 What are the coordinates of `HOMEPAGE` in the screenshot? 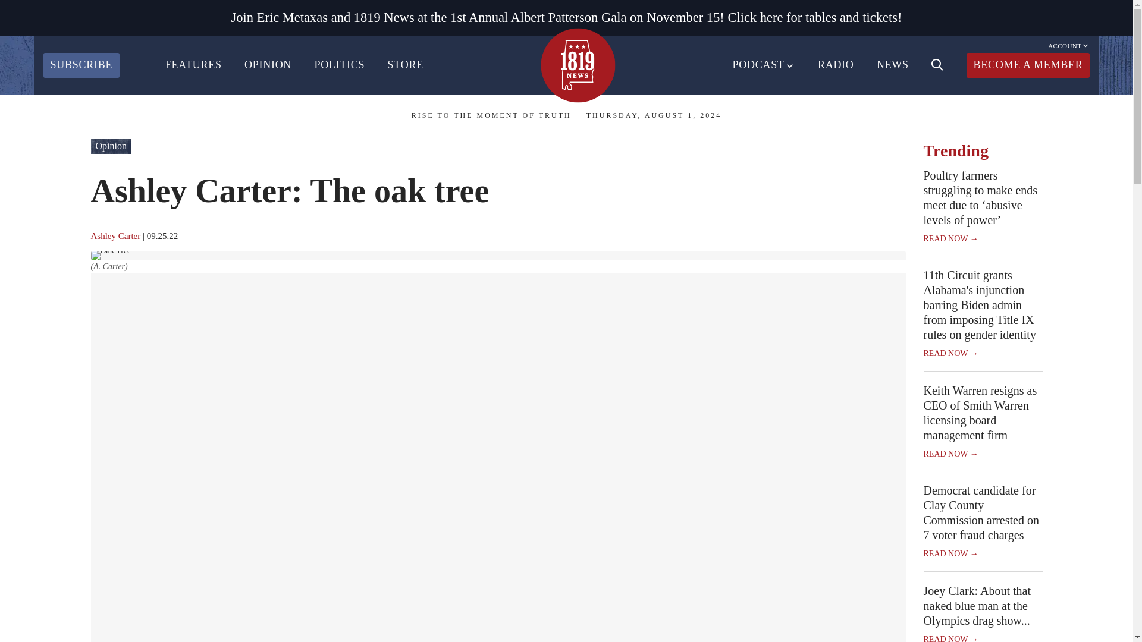 It's located at (578, 65).